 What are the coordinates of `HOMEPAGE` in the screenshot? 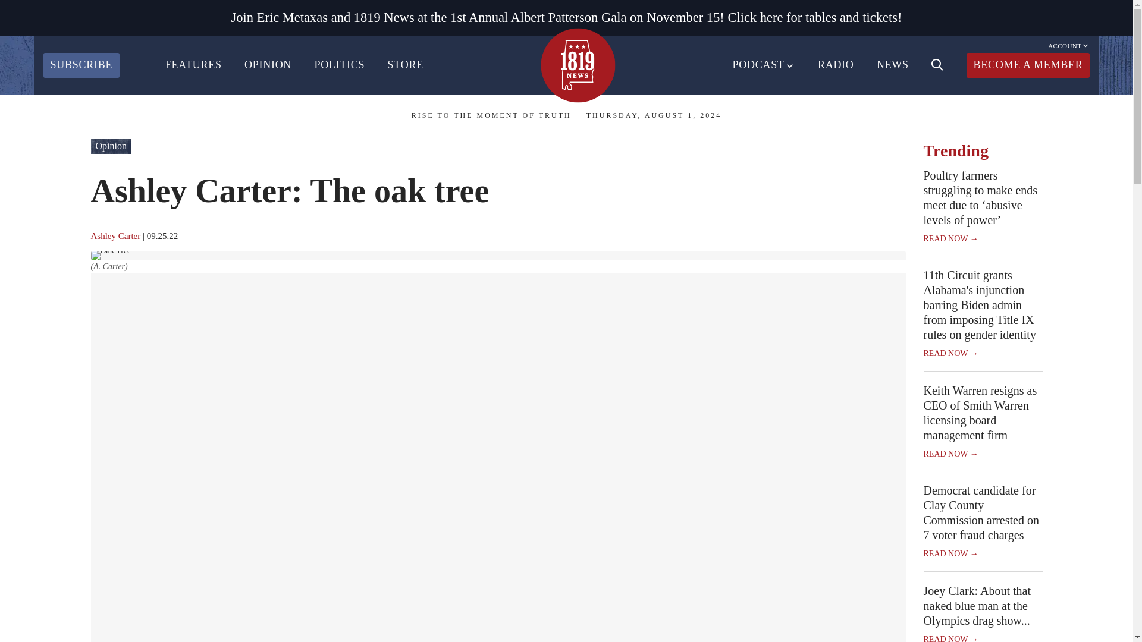 It's located at (578, 65).